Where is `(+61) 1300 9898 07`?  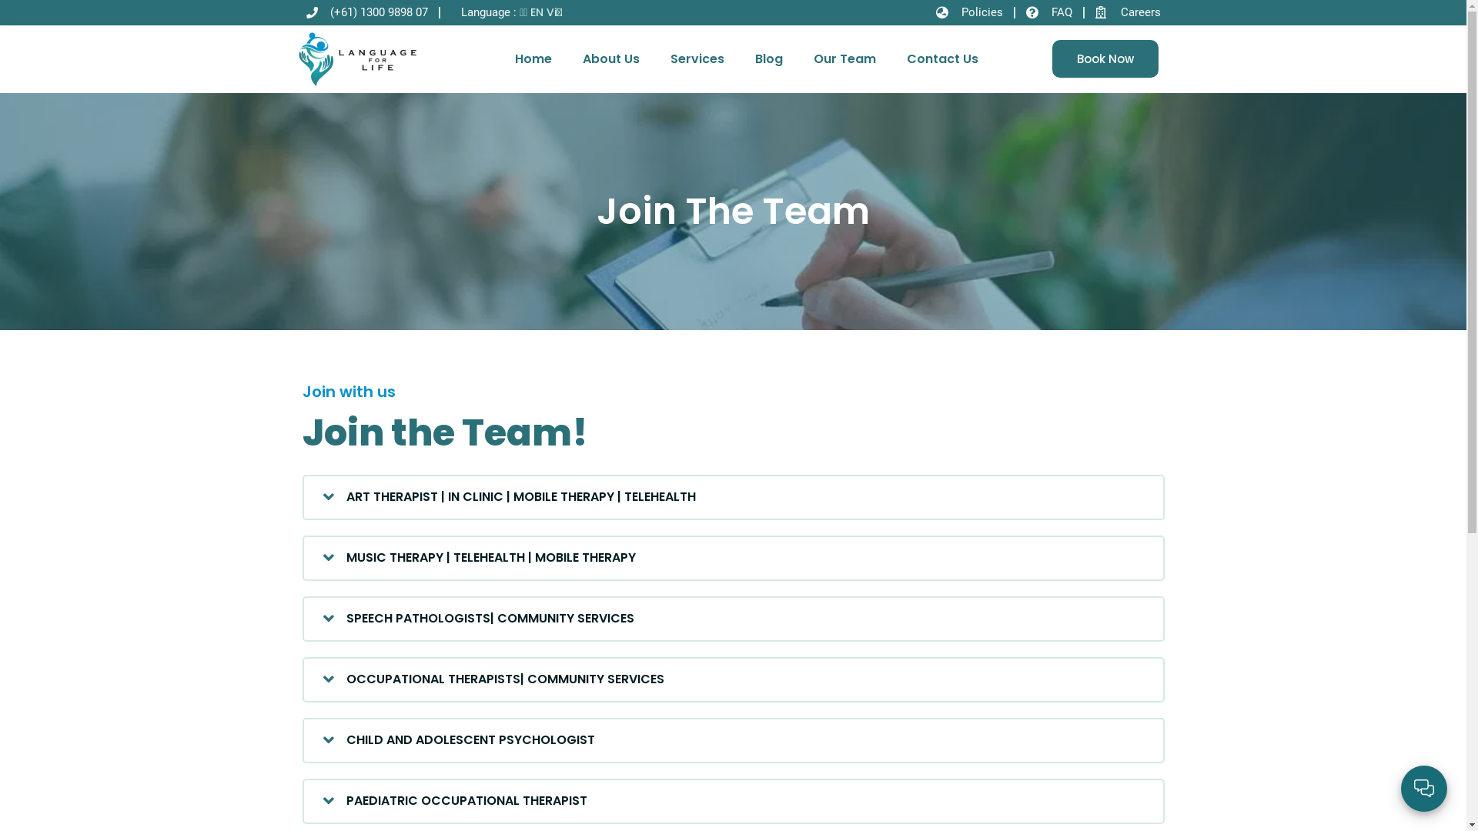
(+61) 1300 9898 07 is located at coordinates (368, 12).